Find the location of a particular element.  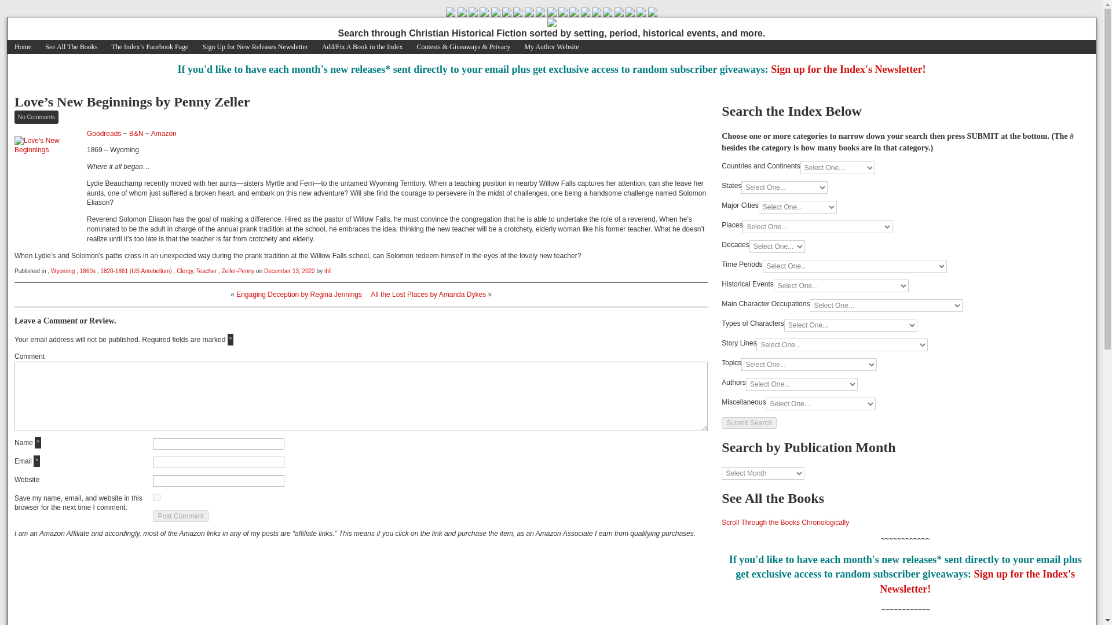

Post Comment is located at coordinates (181, 516).